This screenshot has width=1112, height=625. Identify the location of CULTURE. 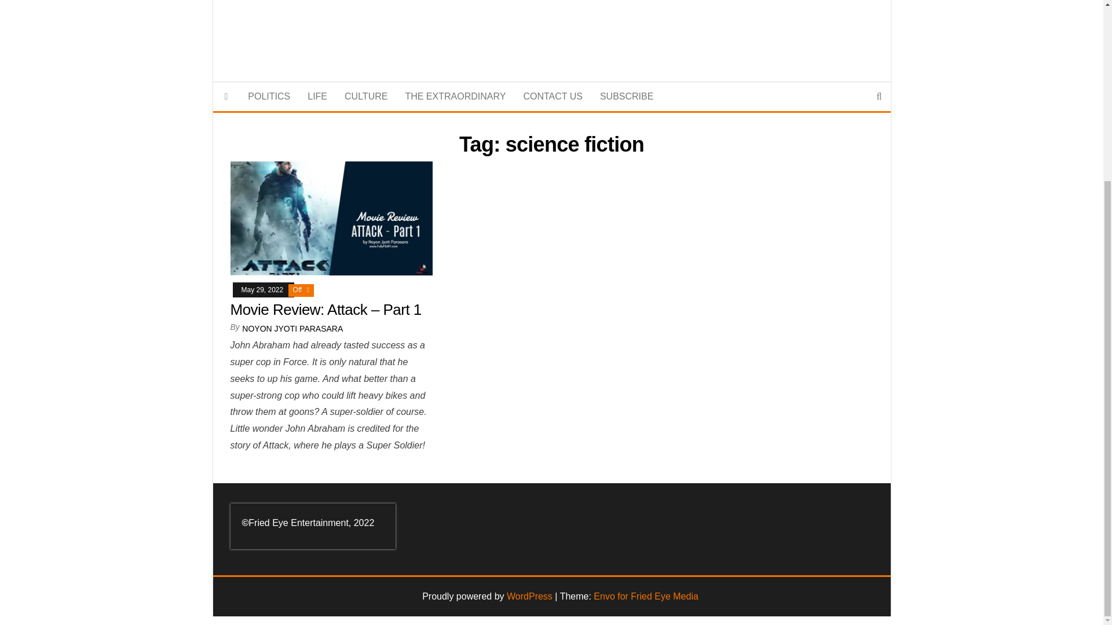
(365, 96).